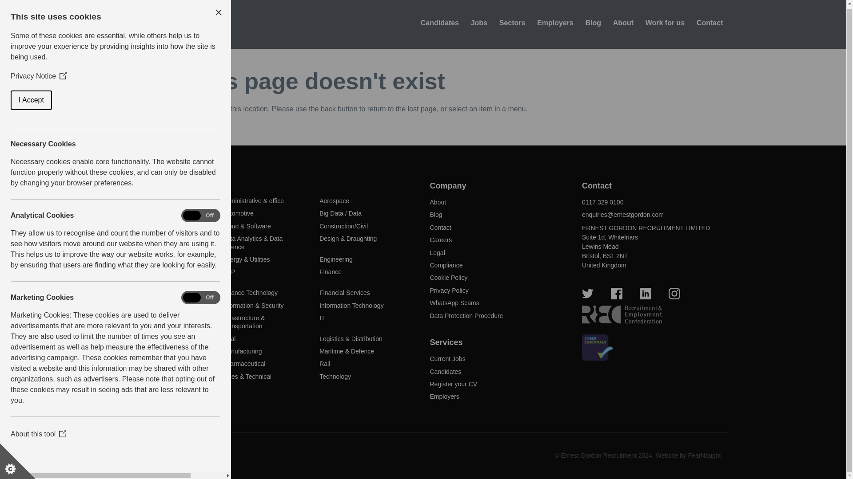  What do you see at coordinates (479, 23) in the screenshot?
I see `Jobs` at bounding box center [479, 23].